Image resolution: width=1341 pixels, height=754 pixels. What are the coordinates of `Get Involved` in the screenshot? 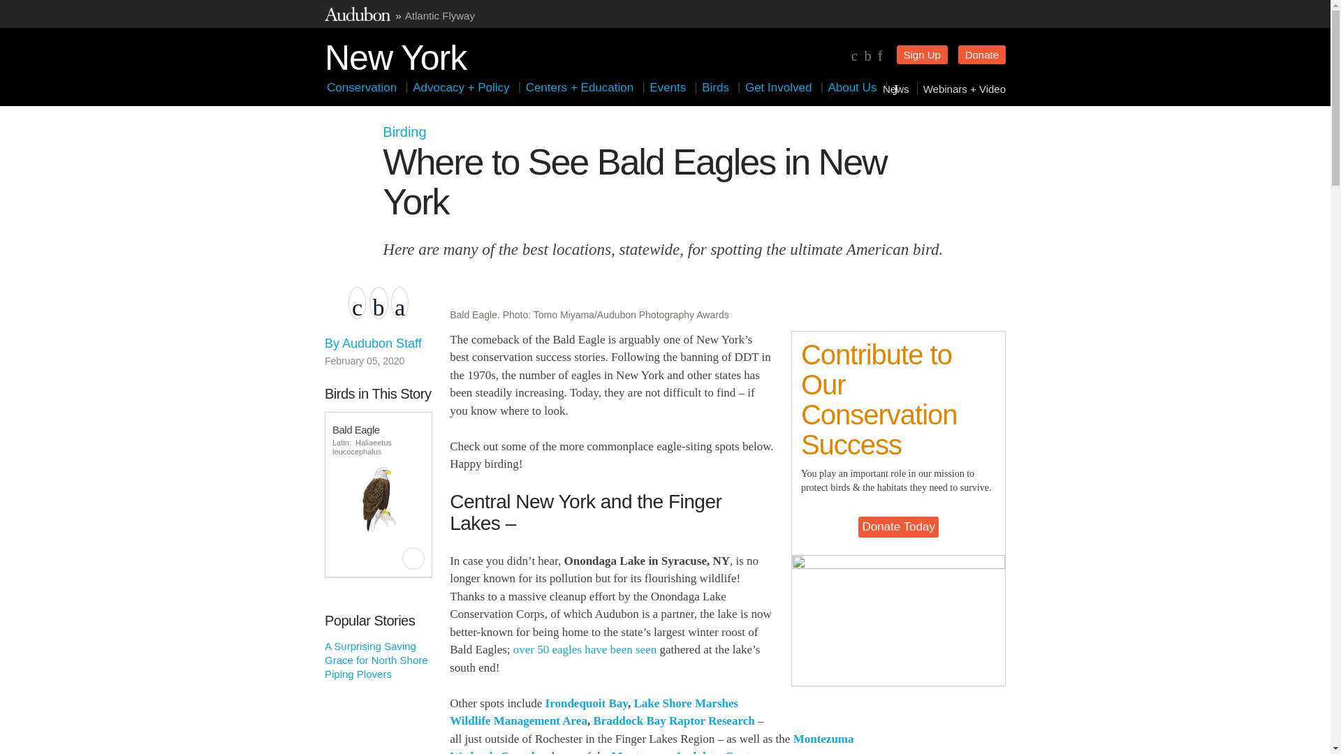 It's located at (778, 87).